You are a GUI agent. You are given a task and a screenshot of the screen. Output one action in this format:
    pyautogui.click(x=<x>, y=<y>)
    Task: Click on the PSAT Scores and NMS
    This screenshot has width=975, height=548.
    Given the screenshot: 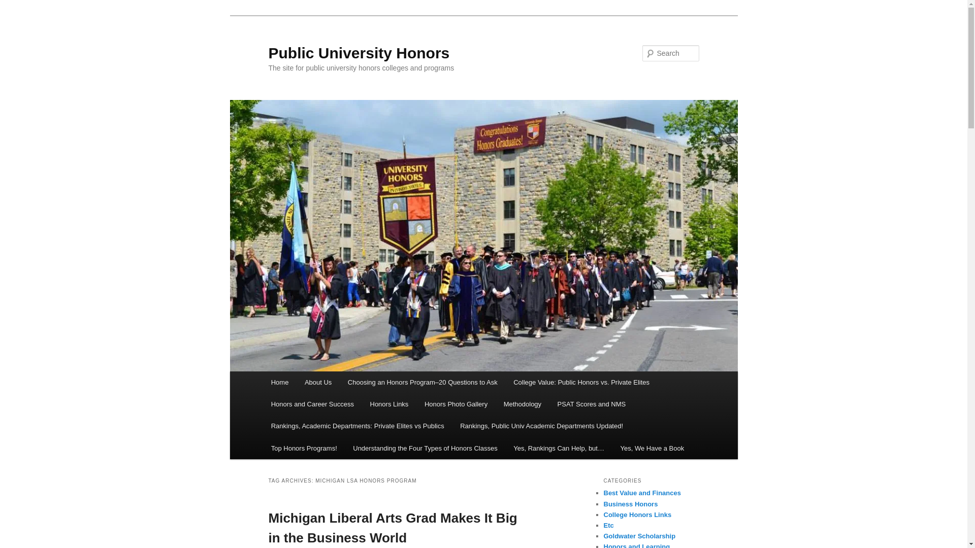 What is the action you would take?
    pyautogui.click(x=592, y=404)
    